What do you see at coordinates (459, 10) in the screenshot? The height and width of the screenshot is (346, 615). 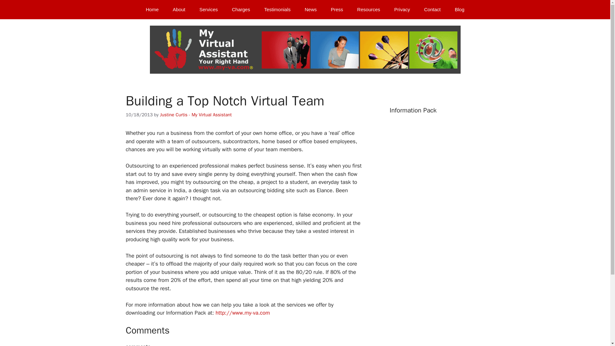 I see `My Virtual Assistant Blog` at bounding box center [459, 10].